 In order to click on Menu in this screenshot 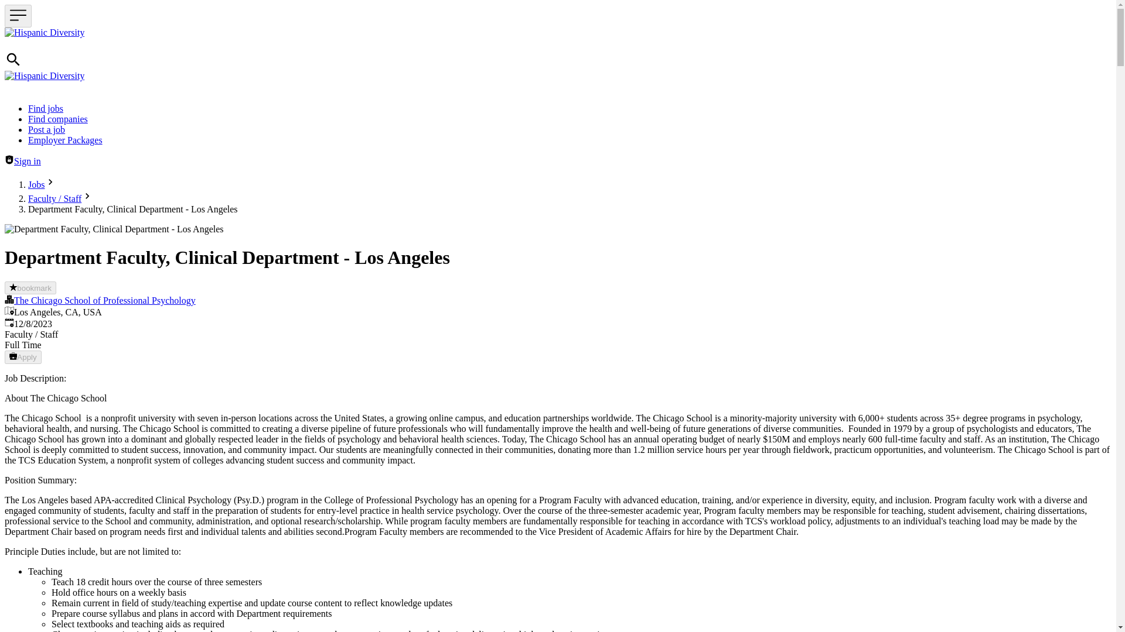, I will do `click(18, 15)`.